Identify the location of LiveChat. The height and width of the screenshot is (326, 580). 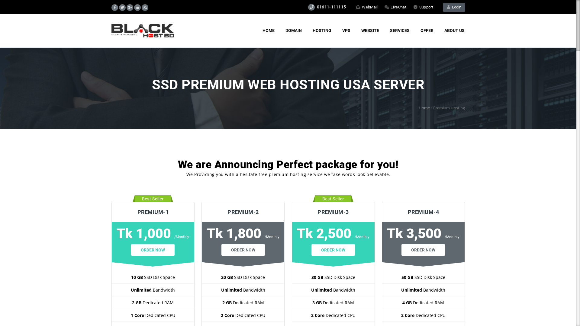
(395, 7).